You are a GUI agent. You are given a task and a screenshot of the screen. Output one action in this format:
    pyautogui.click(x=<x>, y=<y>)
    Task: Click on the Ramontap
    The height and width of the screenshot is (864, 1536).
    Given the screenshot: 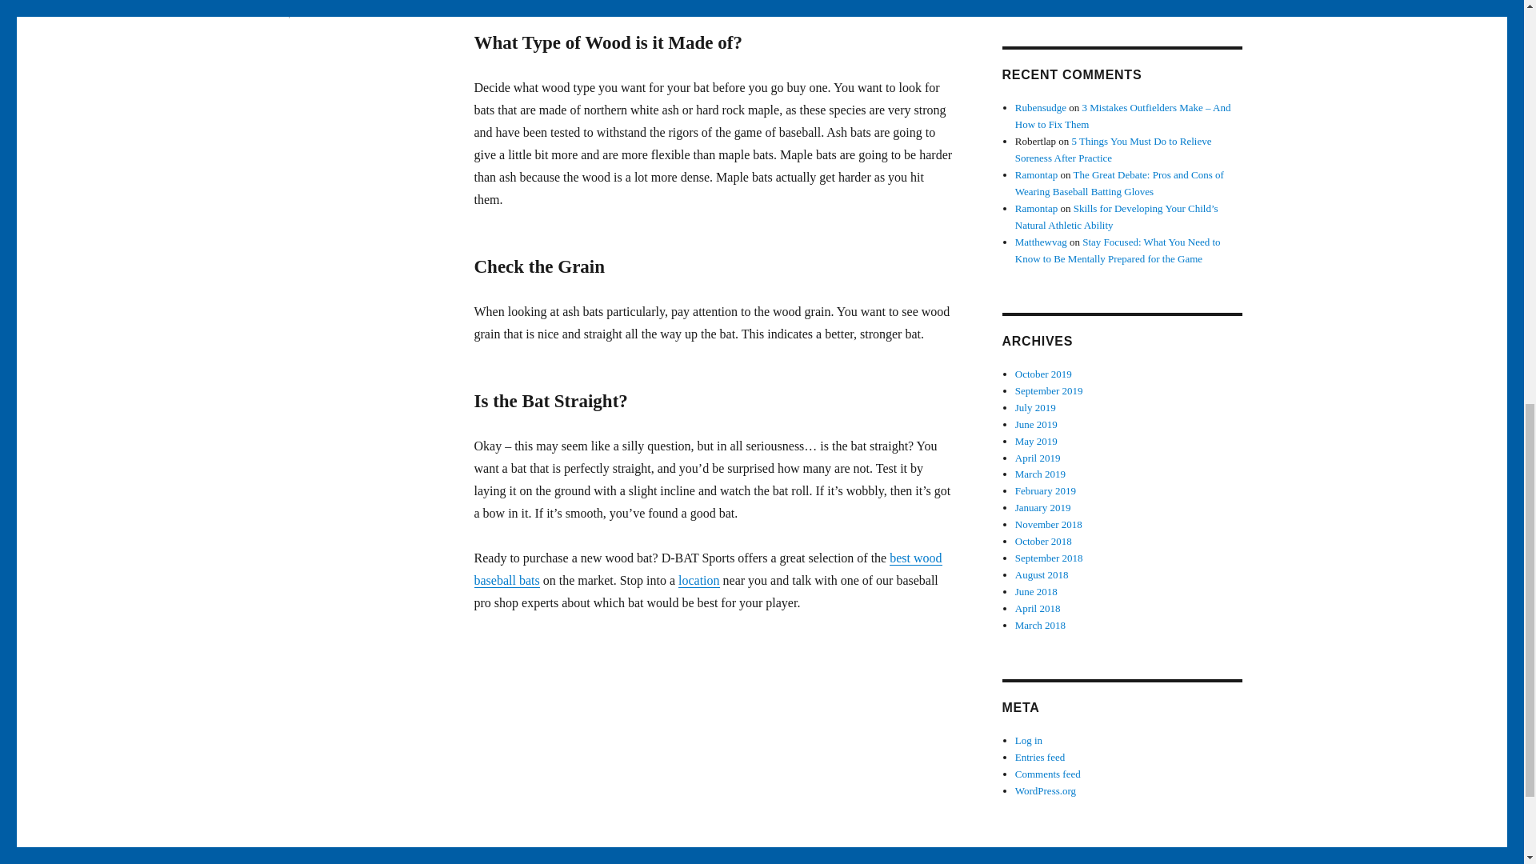 What is the action you would take?
    pyautogui.click(x=1042, y=242)
    